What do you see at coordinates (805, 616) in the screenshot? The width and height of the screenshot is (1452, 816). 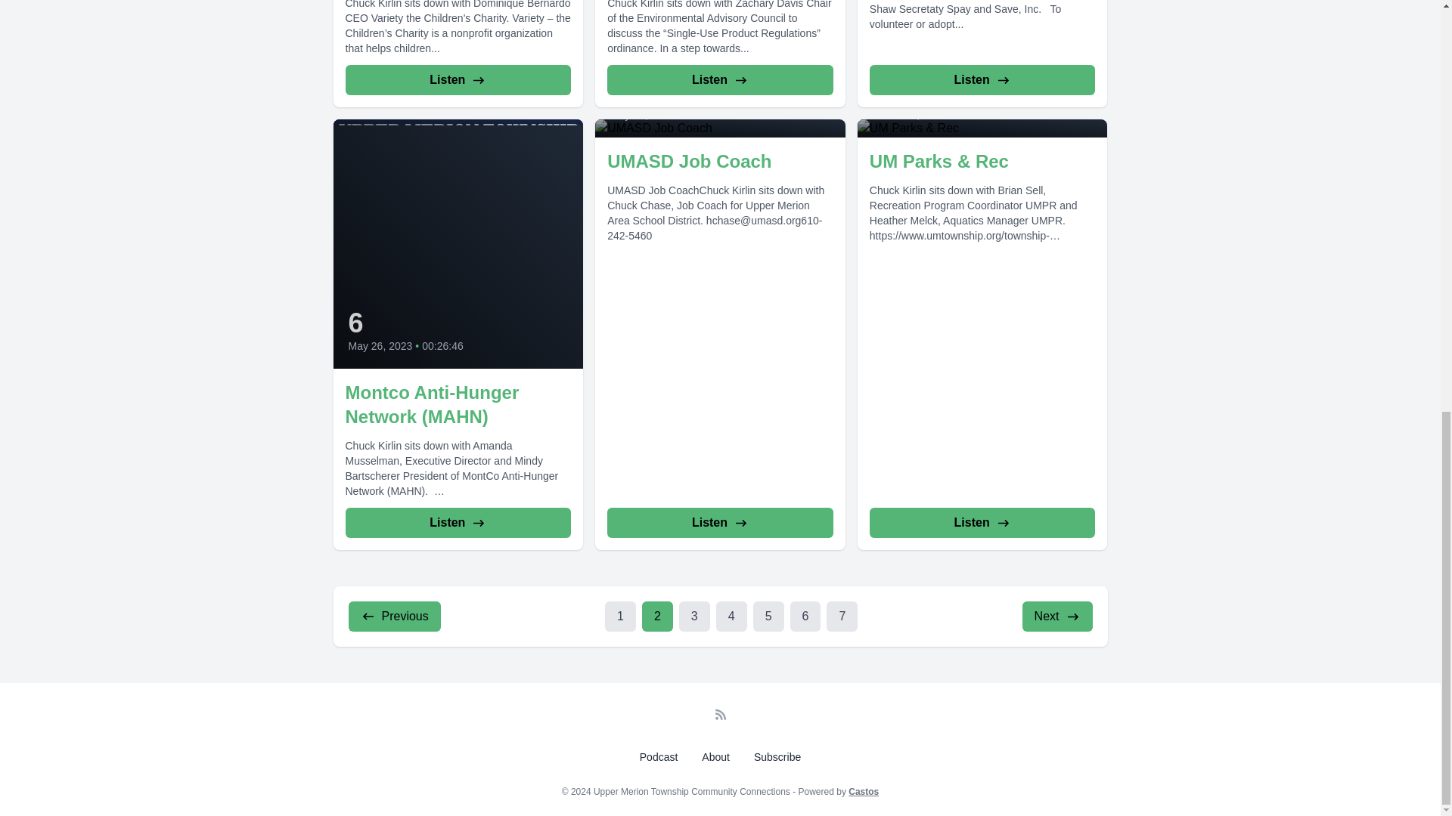 I see `6` at bounding box center [805, 616].